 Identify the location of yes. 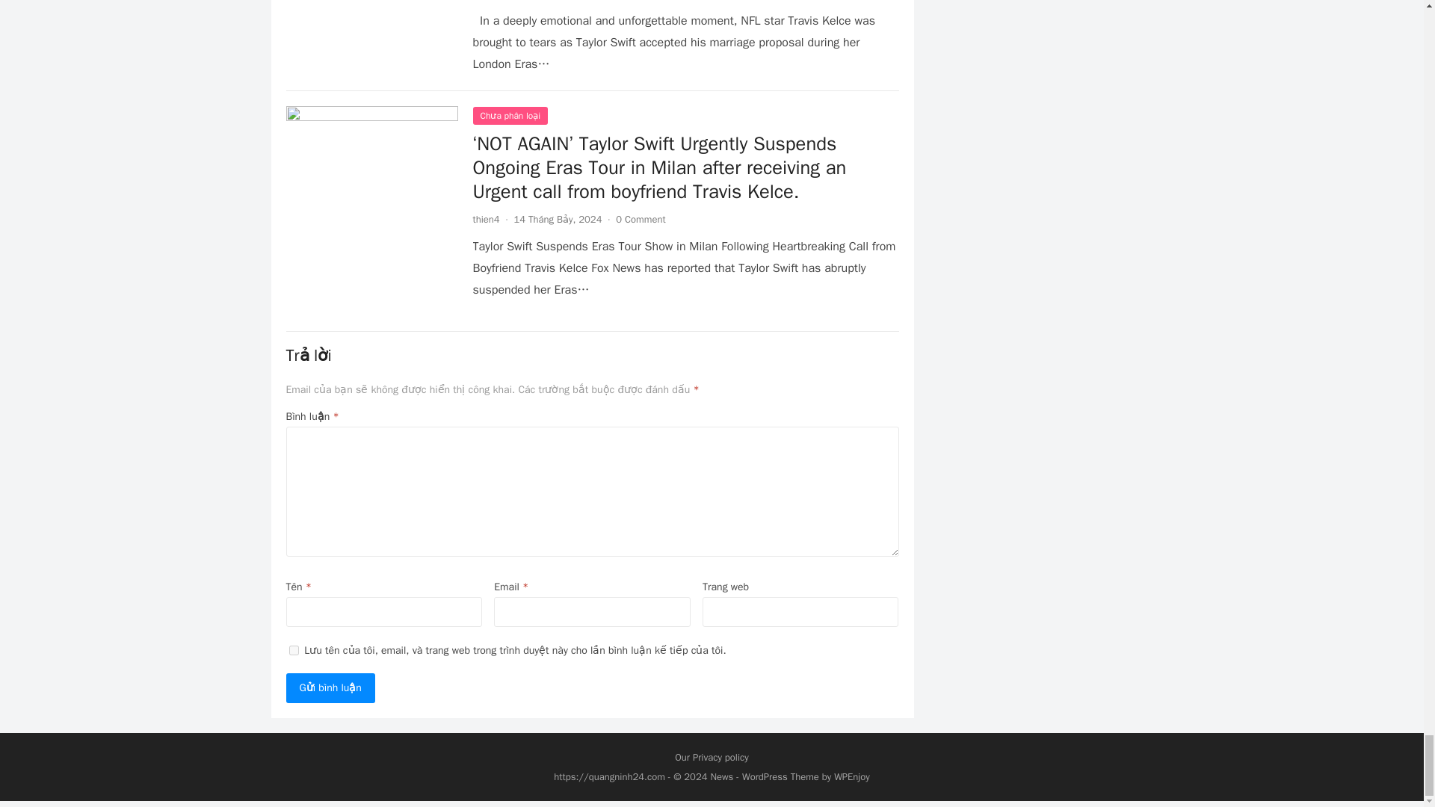
(293, 650).